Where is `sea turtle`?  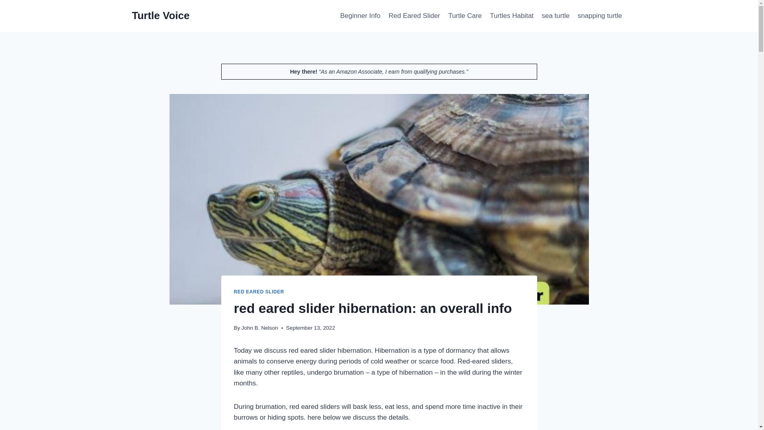 sea turtle is located at coordinates (555, 16).